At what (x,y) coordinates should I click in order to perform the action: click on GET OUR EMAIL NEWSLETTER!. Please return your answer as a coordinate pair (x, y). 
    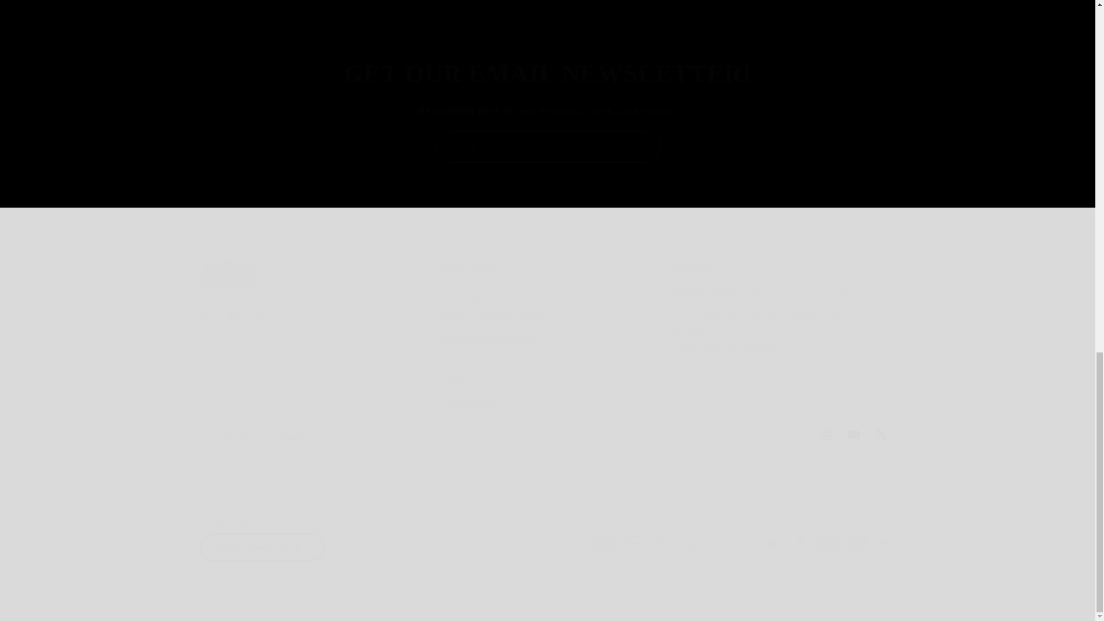
    Looking at the image, I should click on (547, 74).